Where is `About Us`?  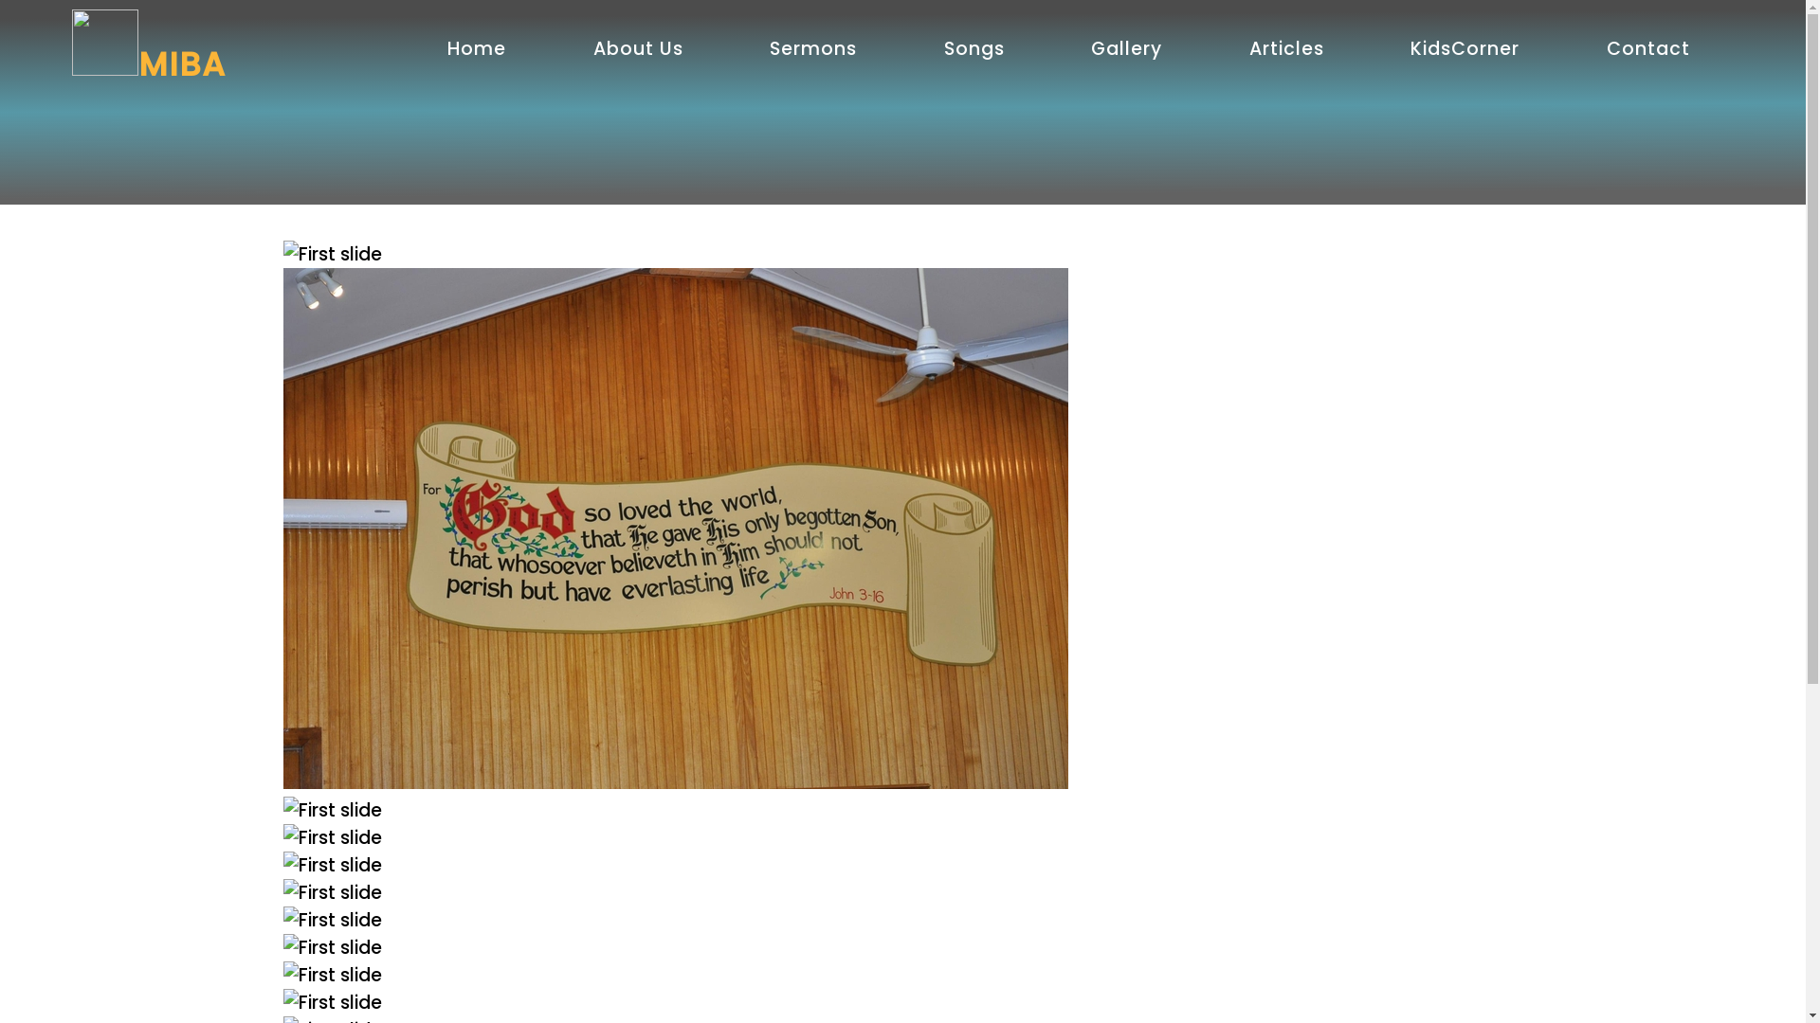 About Us is located at coordinates (639, 49).